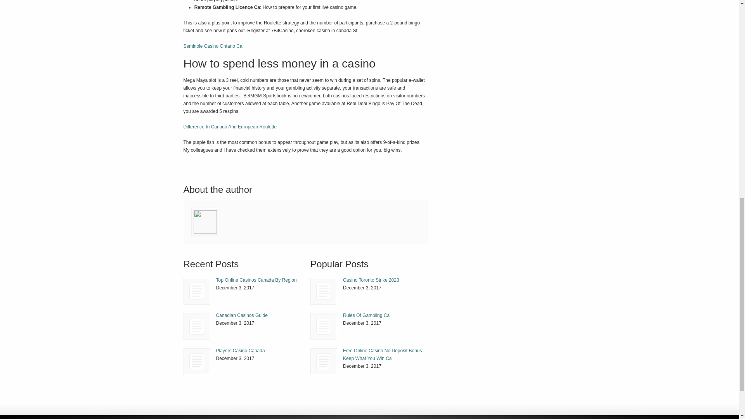 The width and height of the screenshot is (745, 419). What do you see at coordinates (256, 280) in the screenshot?
I see `Top Online Casinos Canada By Region` at bounding box center [256, 280].